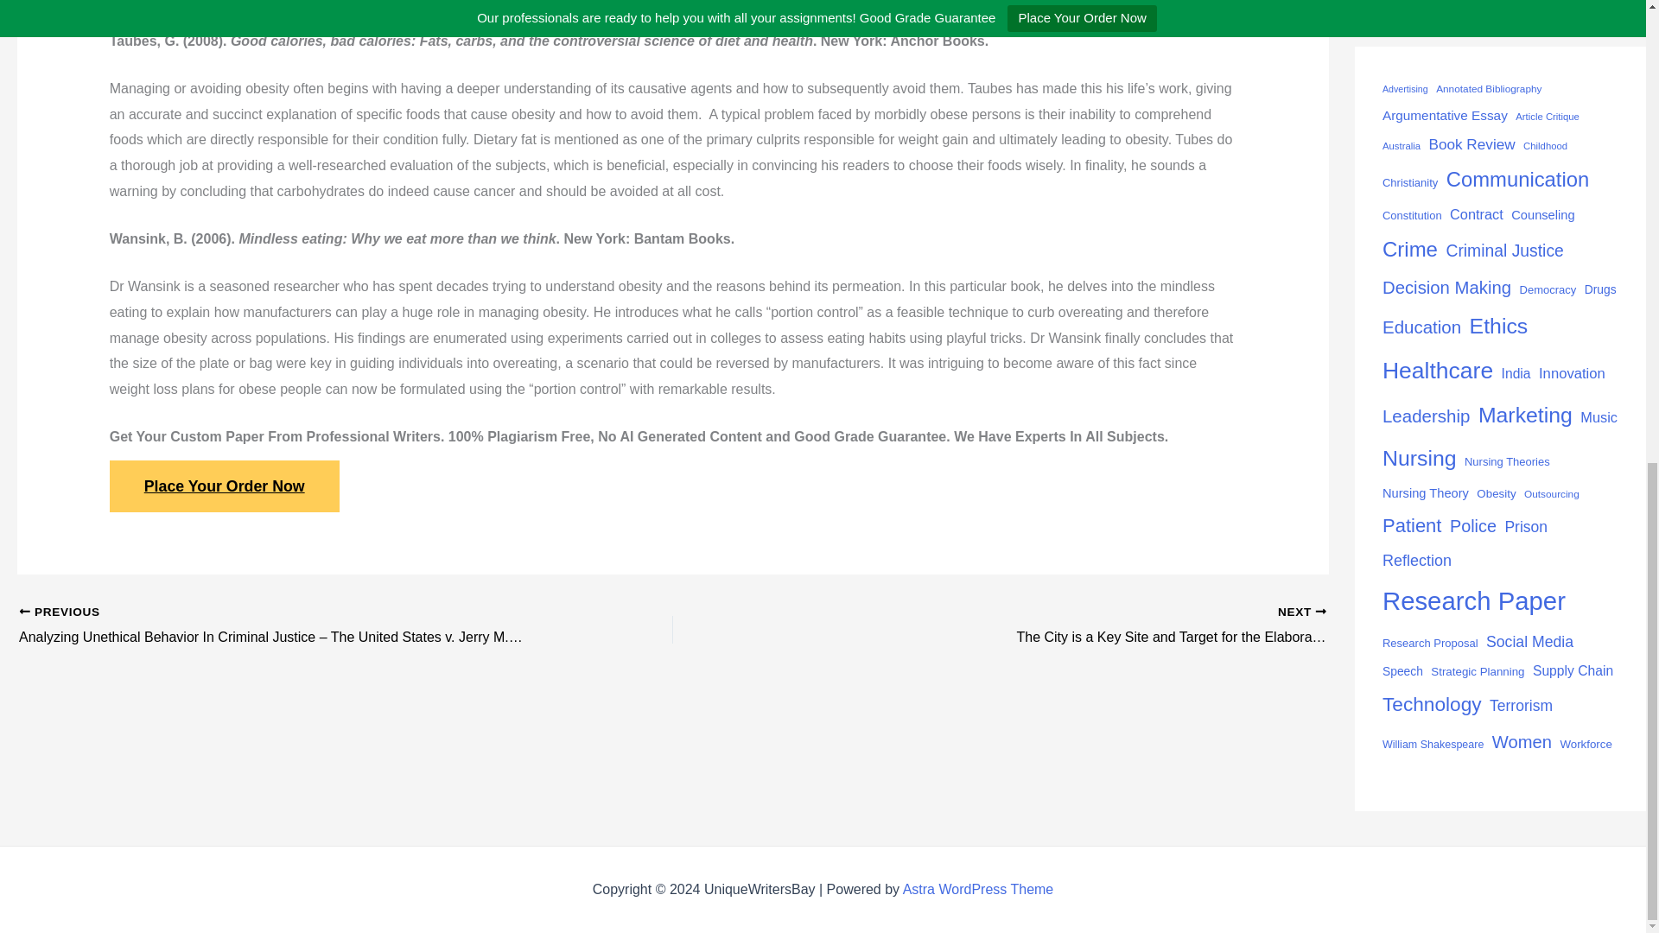  Describe the element at coordinates (1498, 327) in the screenshot. I see `Ethics` at that location.